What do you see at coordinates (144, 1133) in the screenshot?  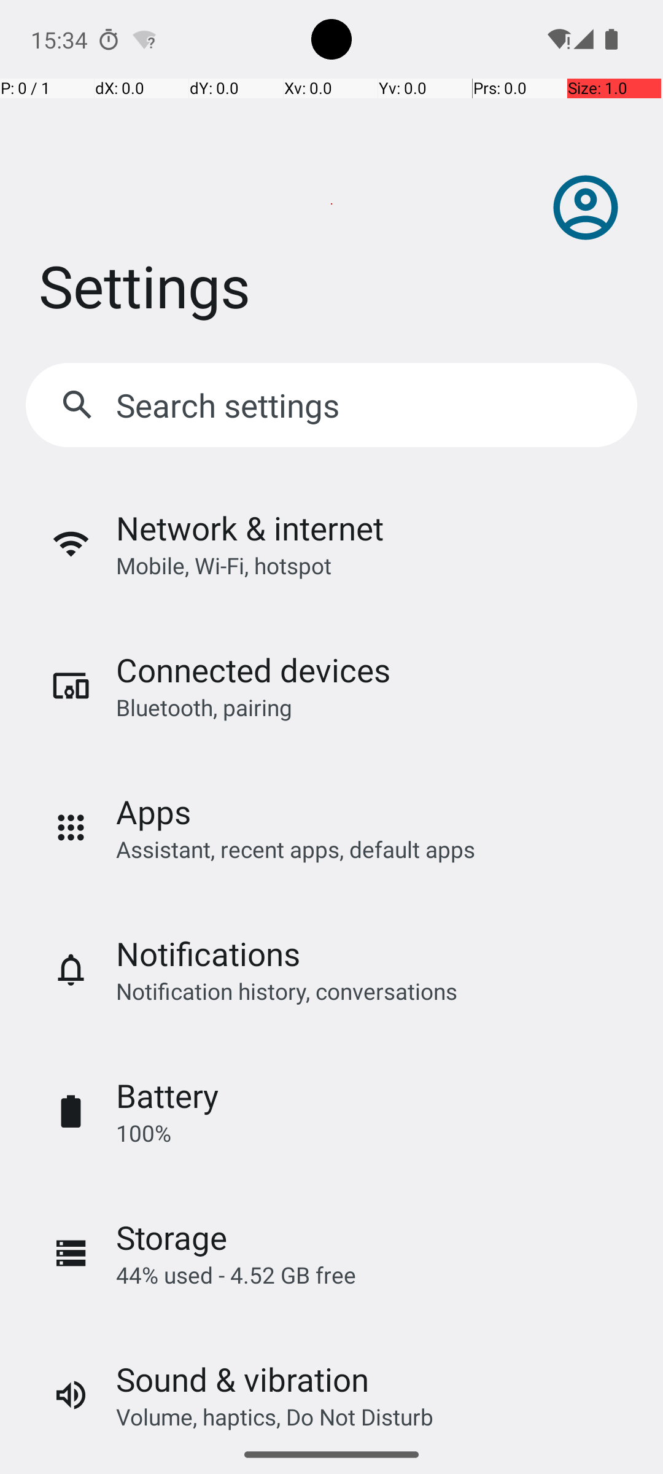 I see `100%` at bounding box center [144, 1133].